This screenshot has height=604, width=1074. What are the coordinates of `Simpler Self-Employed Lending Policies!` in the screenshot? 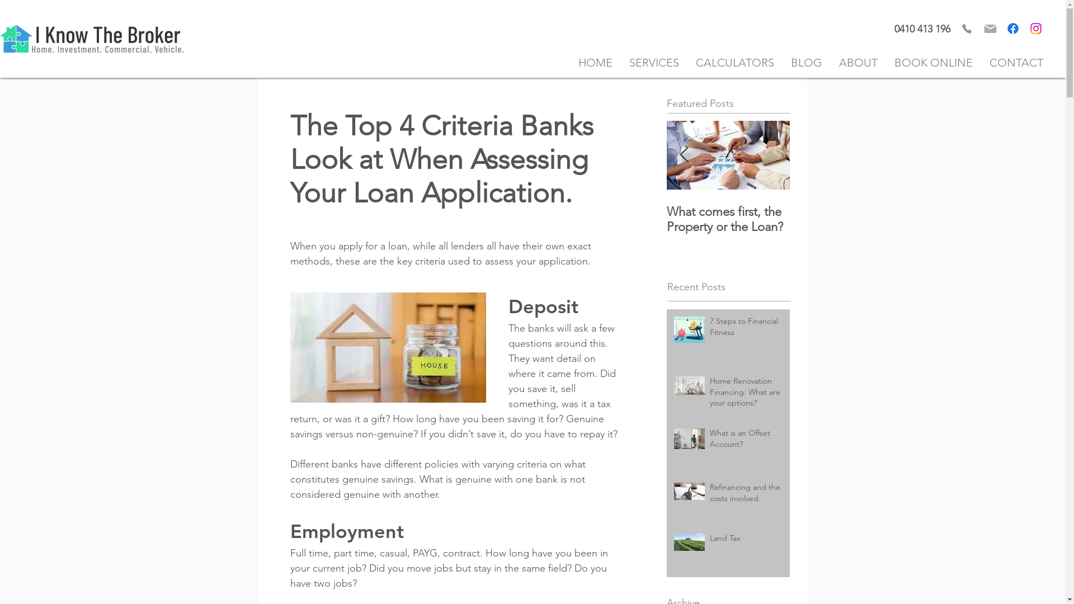 It's located at (359, 219).